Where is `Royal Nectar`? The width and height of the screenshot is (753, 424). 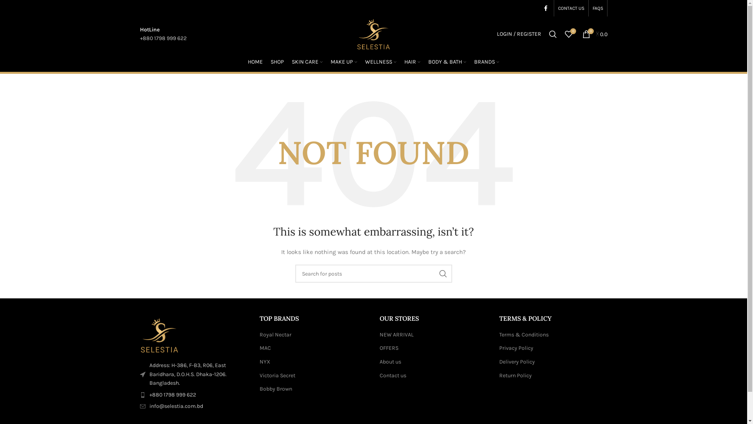
Royal Nectar is located at coordinates (276, 335).